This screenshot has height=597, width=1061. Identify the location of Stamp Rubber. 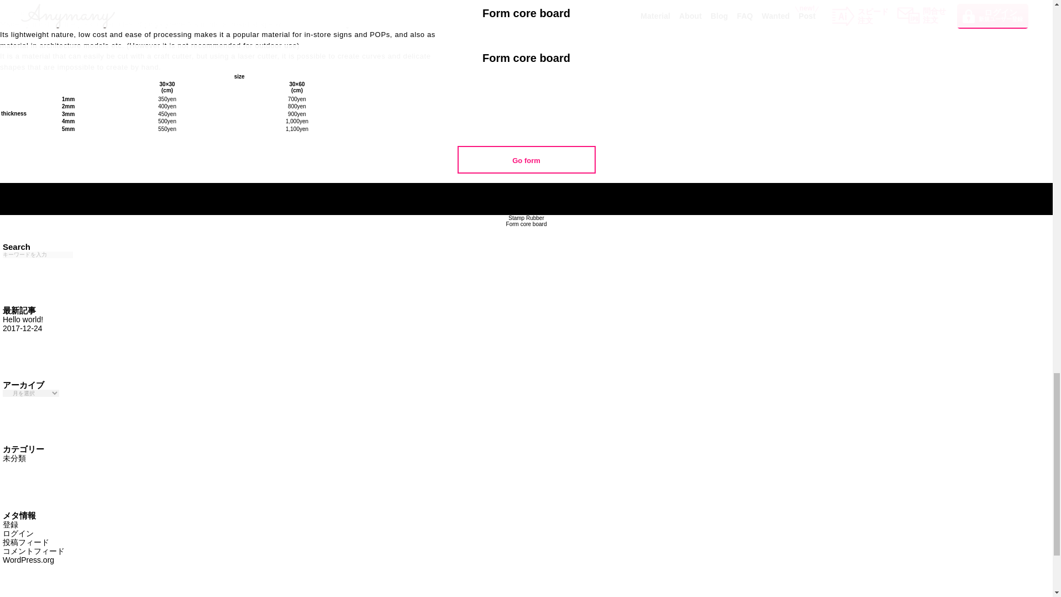
(526, 224).